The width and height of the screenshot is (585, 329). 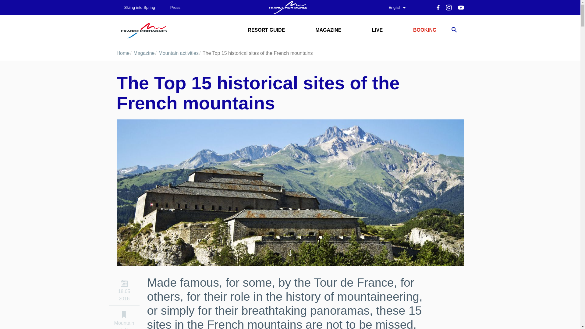 I want to click on MAGAZINE, so click(x=328, y=30).